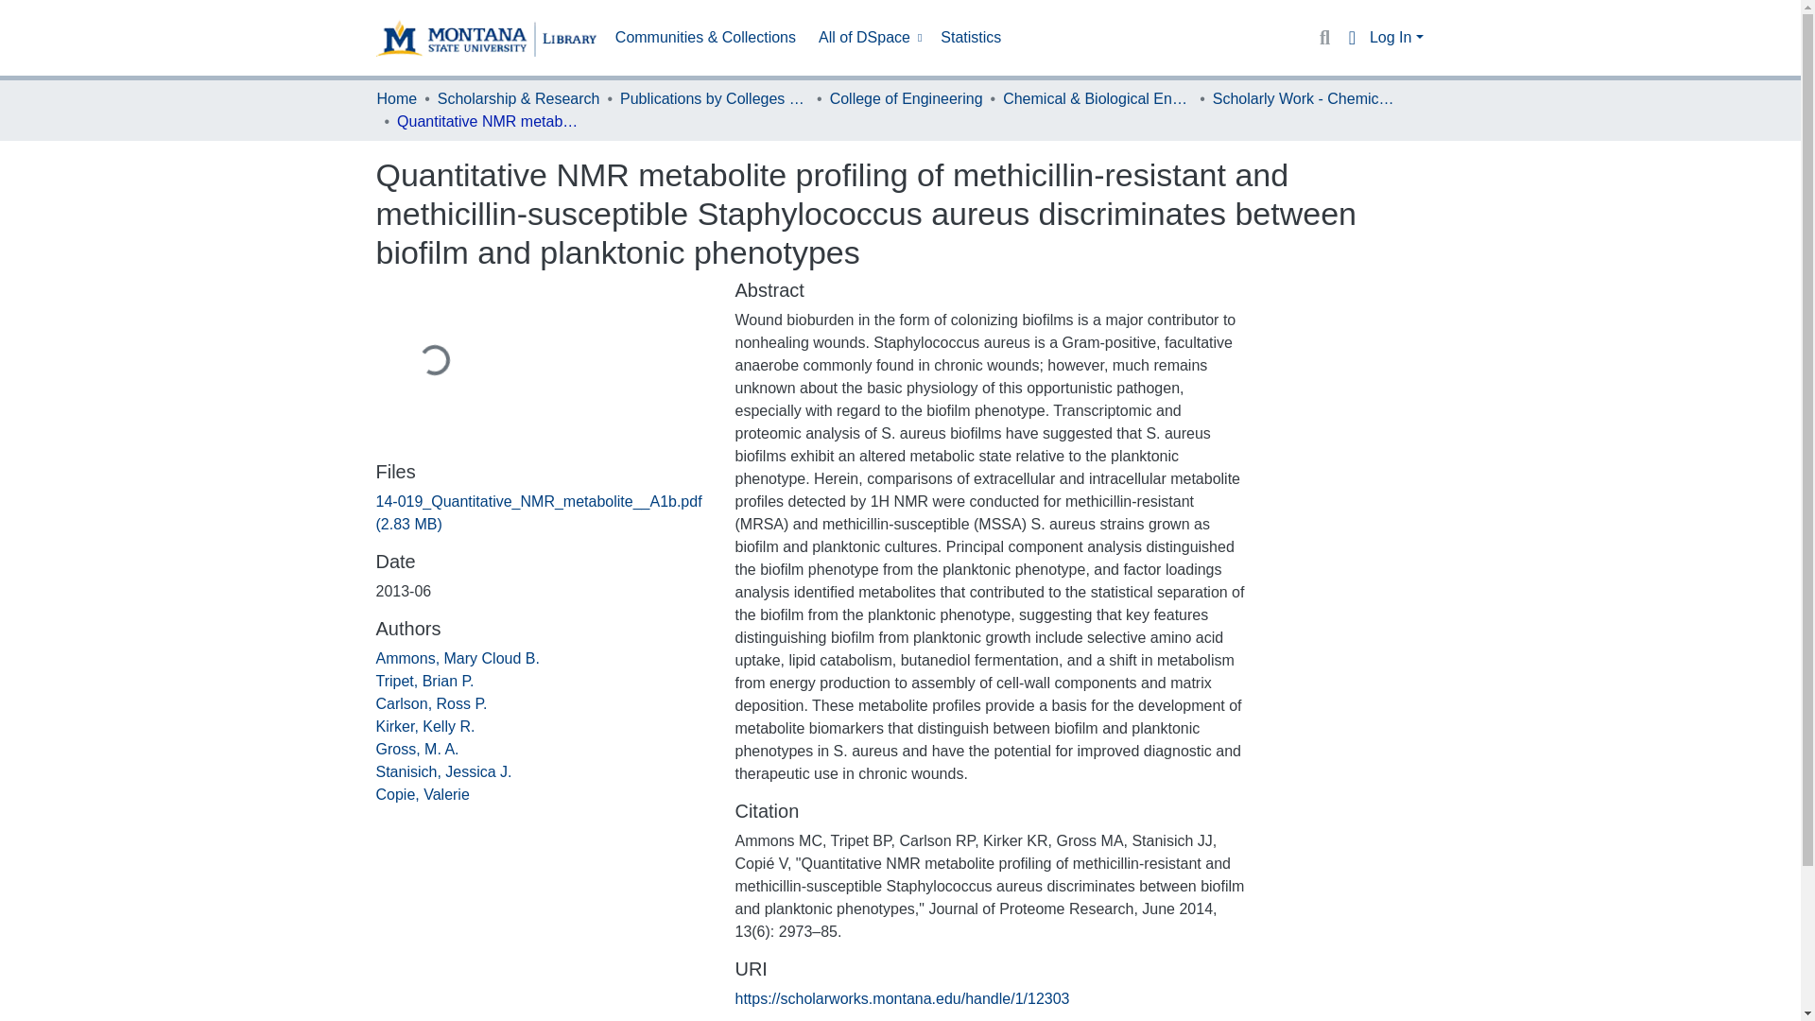  Describe the element at coordinates (425, 726) in the screenshot. I see `Kirker, Kelly R.` at that location.